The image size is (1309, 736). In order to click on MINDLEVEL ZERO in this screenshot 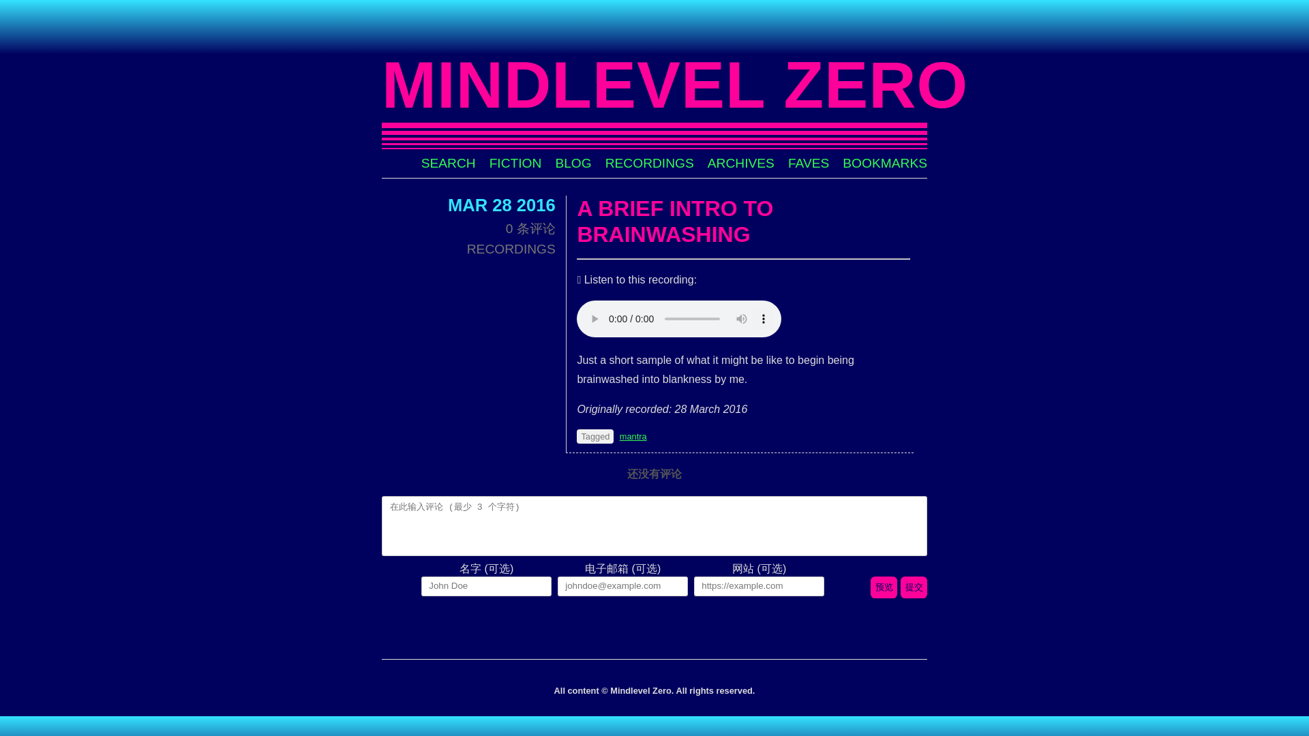, I will do `click(675, 85)`.